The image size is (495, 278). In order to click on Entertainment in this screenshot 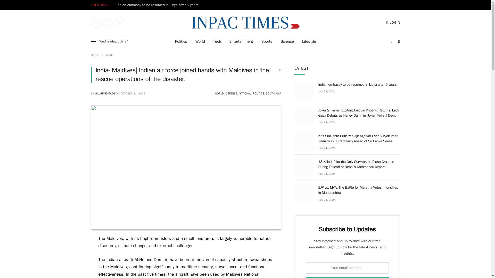, I will do `click(241, 41)`.